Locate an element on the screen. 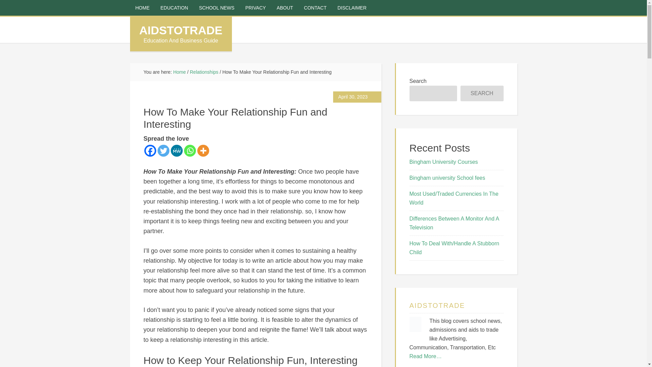  AIDSTOTRADE is located at coordinates (181, 30).